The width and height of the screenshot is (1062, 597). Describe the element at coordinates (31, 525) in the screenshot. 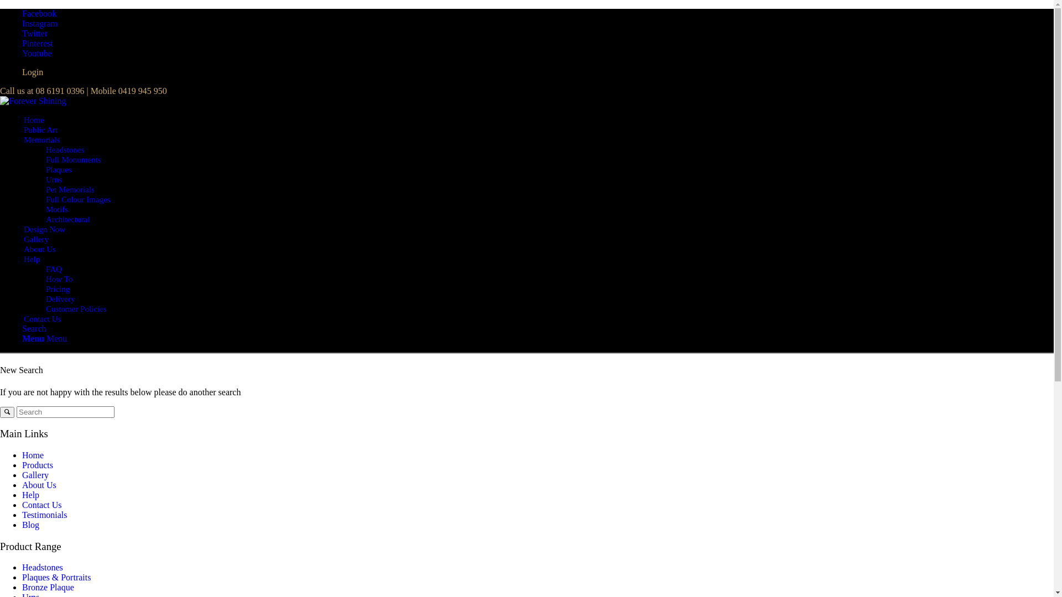

I see `Blog` at that location.